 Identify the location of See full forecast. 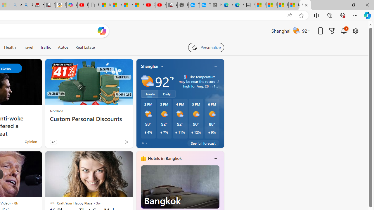
(203, 143).